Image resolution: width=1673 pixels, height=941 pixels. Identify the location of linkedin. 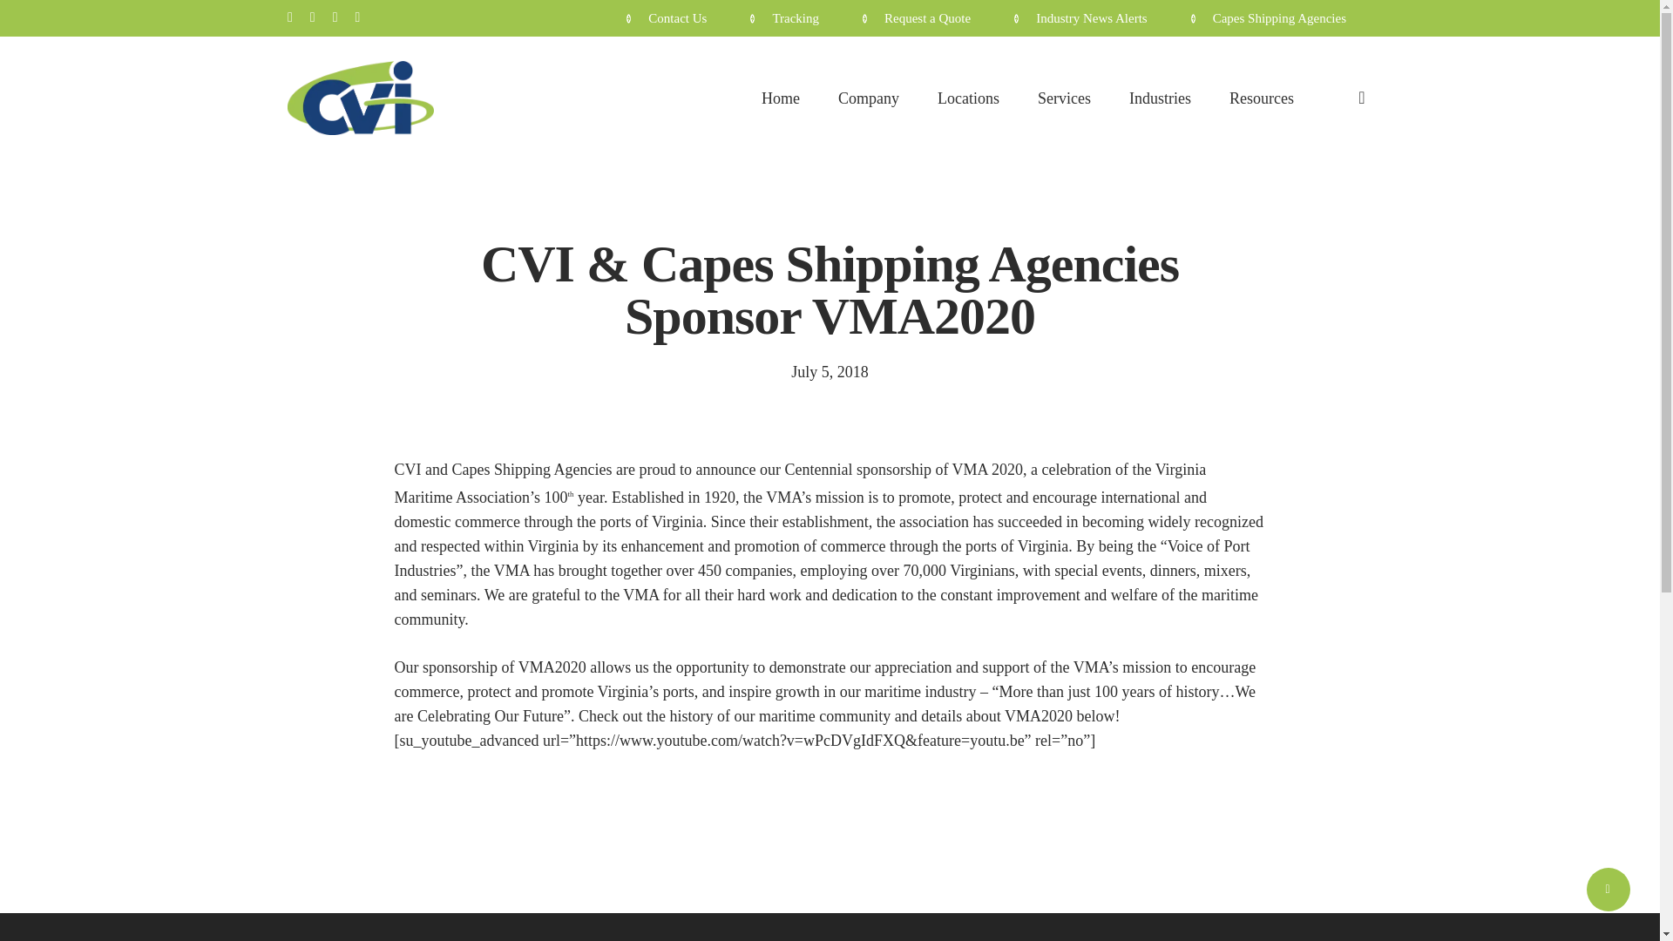
(335, 17).